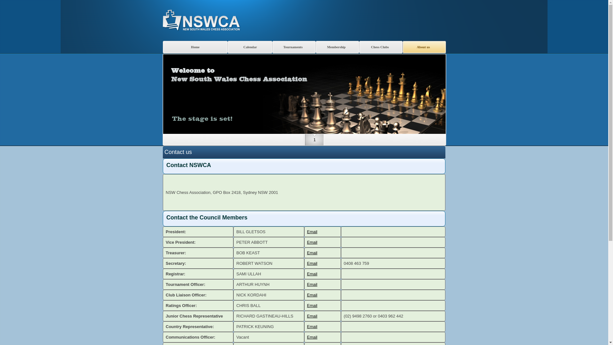 The height and width of the screenshot is (345, 613). I want to click on Email, so click(312, 326).